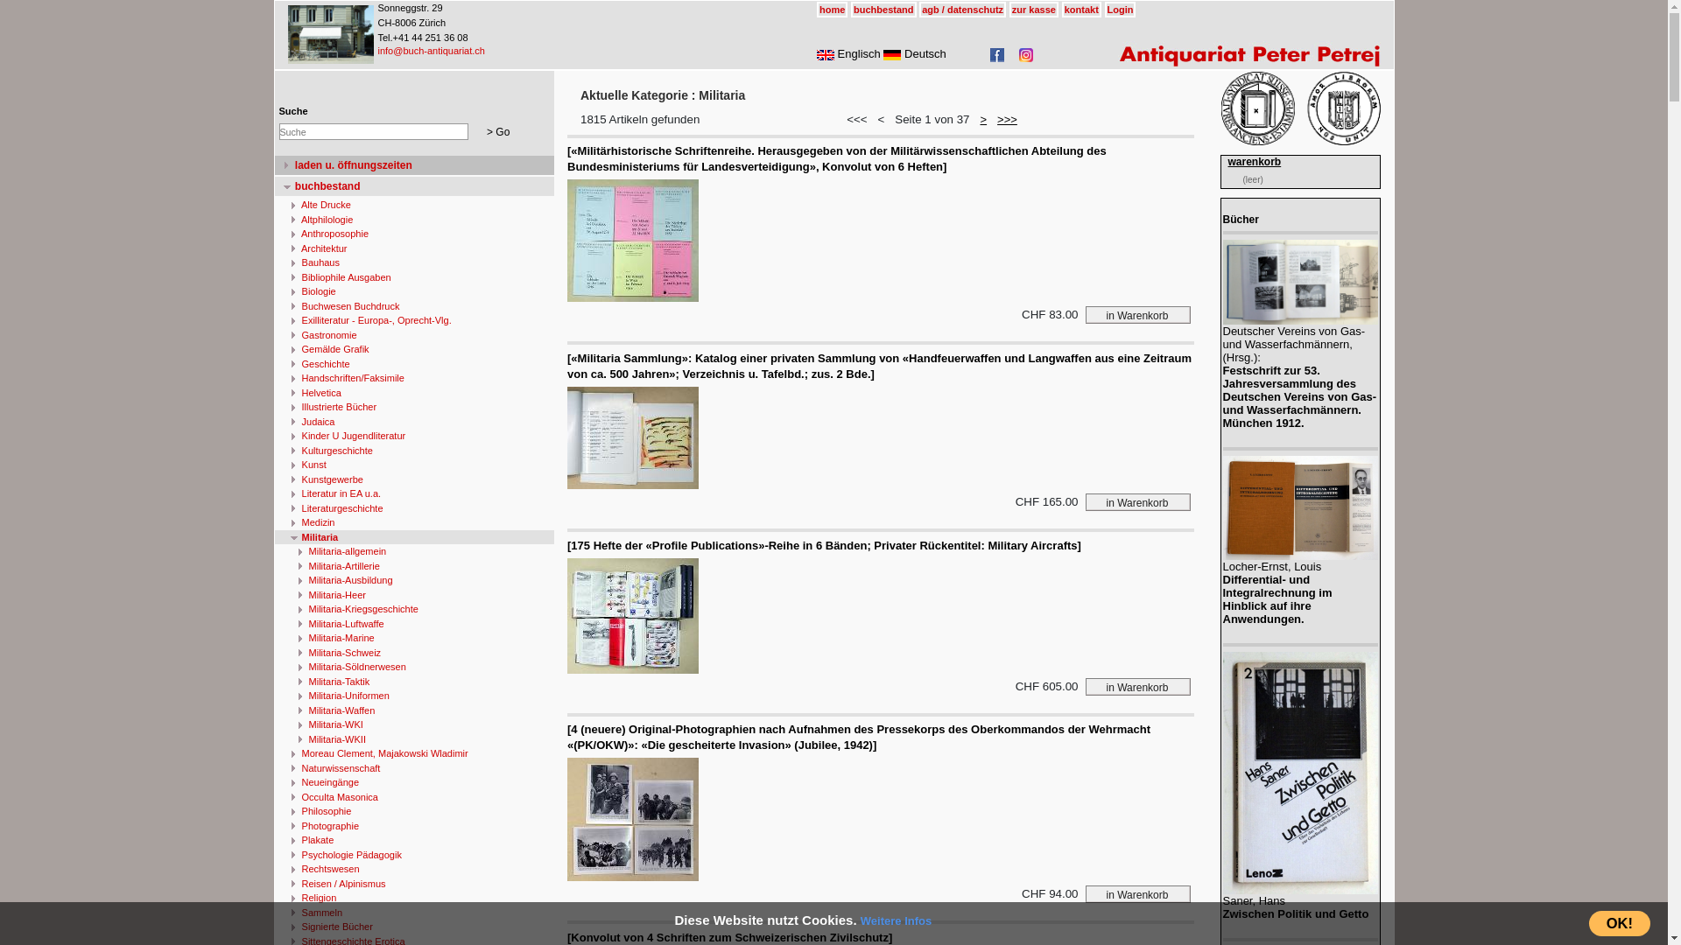 The height and width of the screenshot is (945, 1681). Describe the element at coordinates (415, 740) in the screenshot. I see `Militaria-WKII` at that location.